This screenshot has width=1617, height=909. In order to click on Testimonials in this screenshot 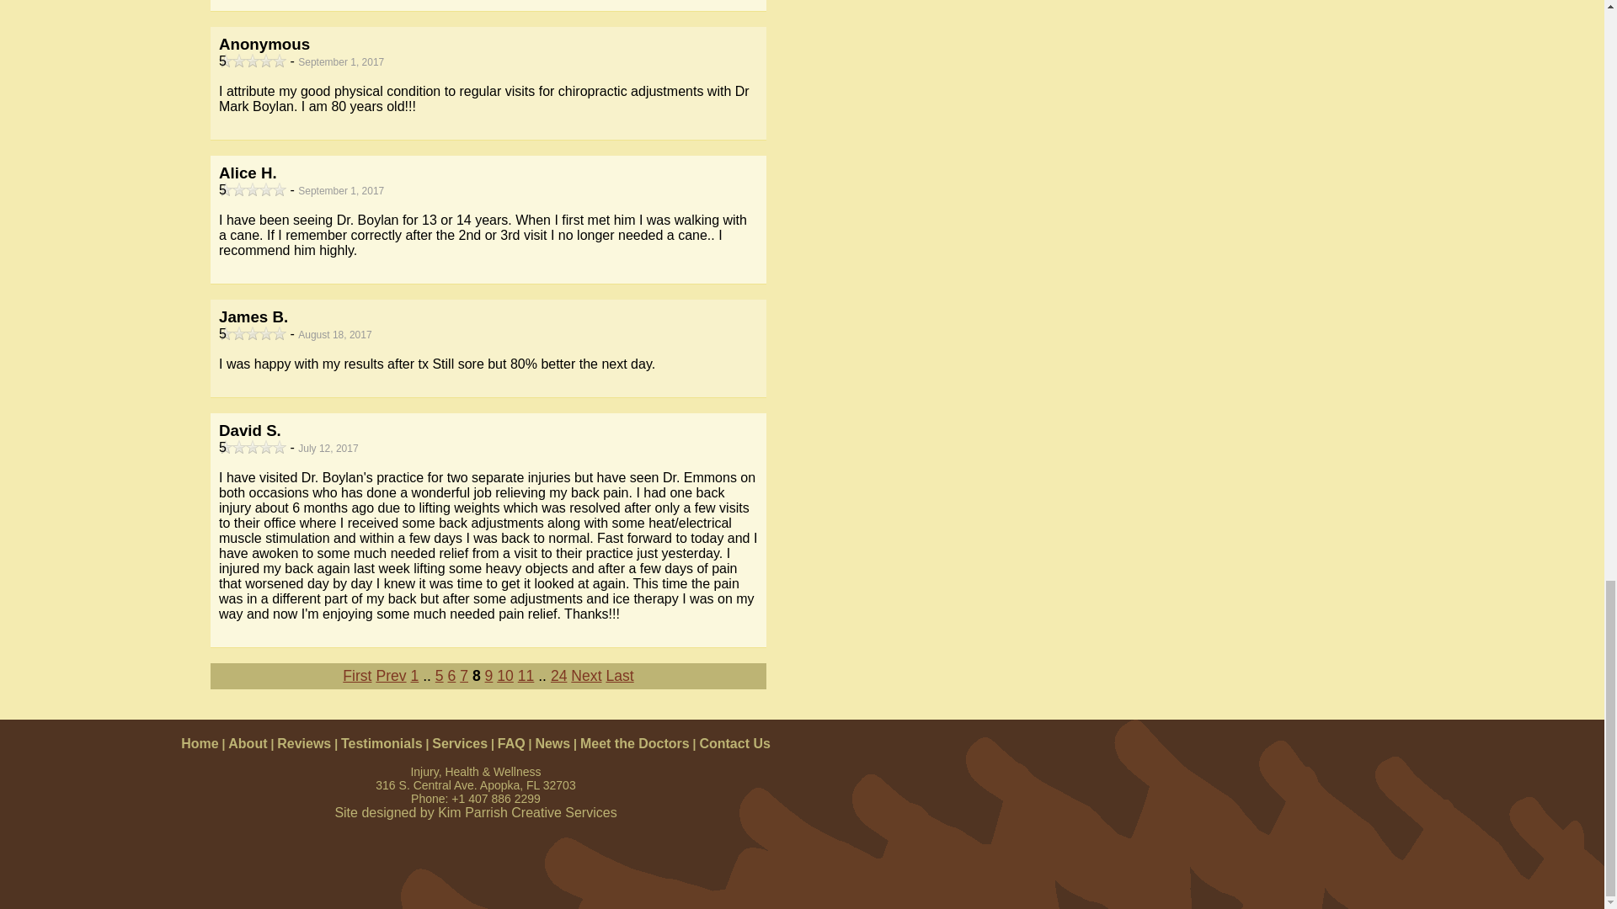, I will do `click(382, 743)`.